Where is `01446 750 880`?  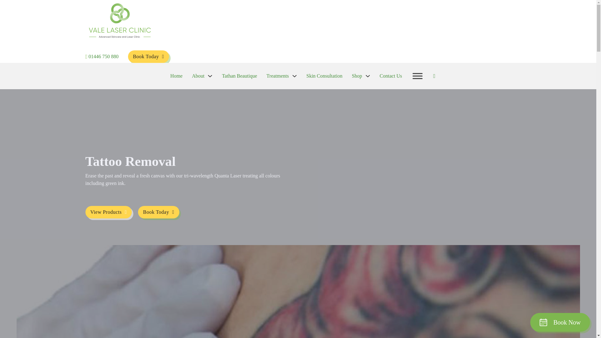 01446 750 880 is located at coordinates (103, 56).